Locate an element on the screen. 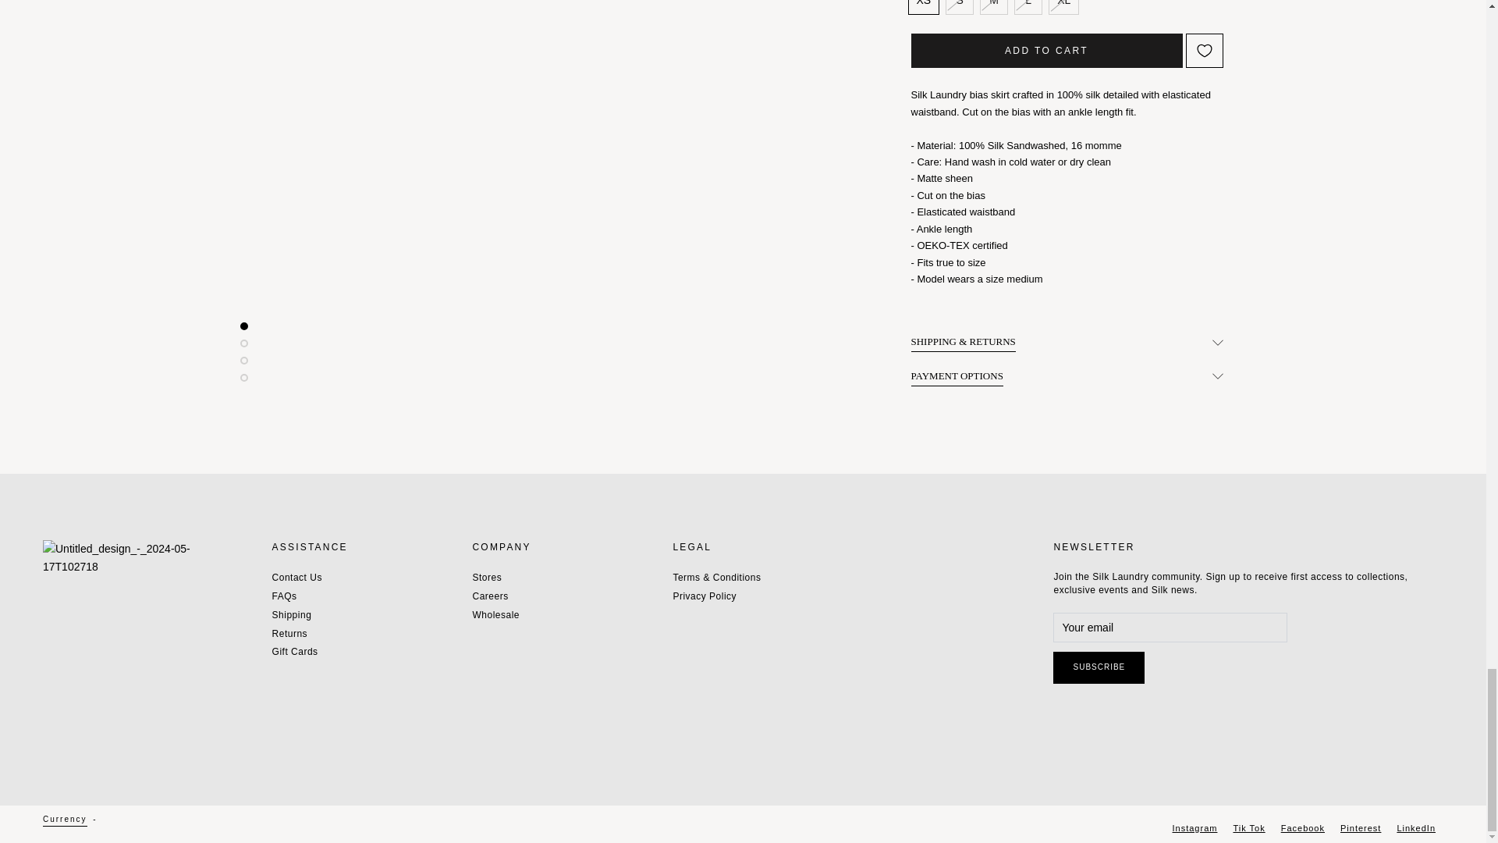 This screenshot has height=843, width=1498. Instagram is located at coordinates (1195, 827).